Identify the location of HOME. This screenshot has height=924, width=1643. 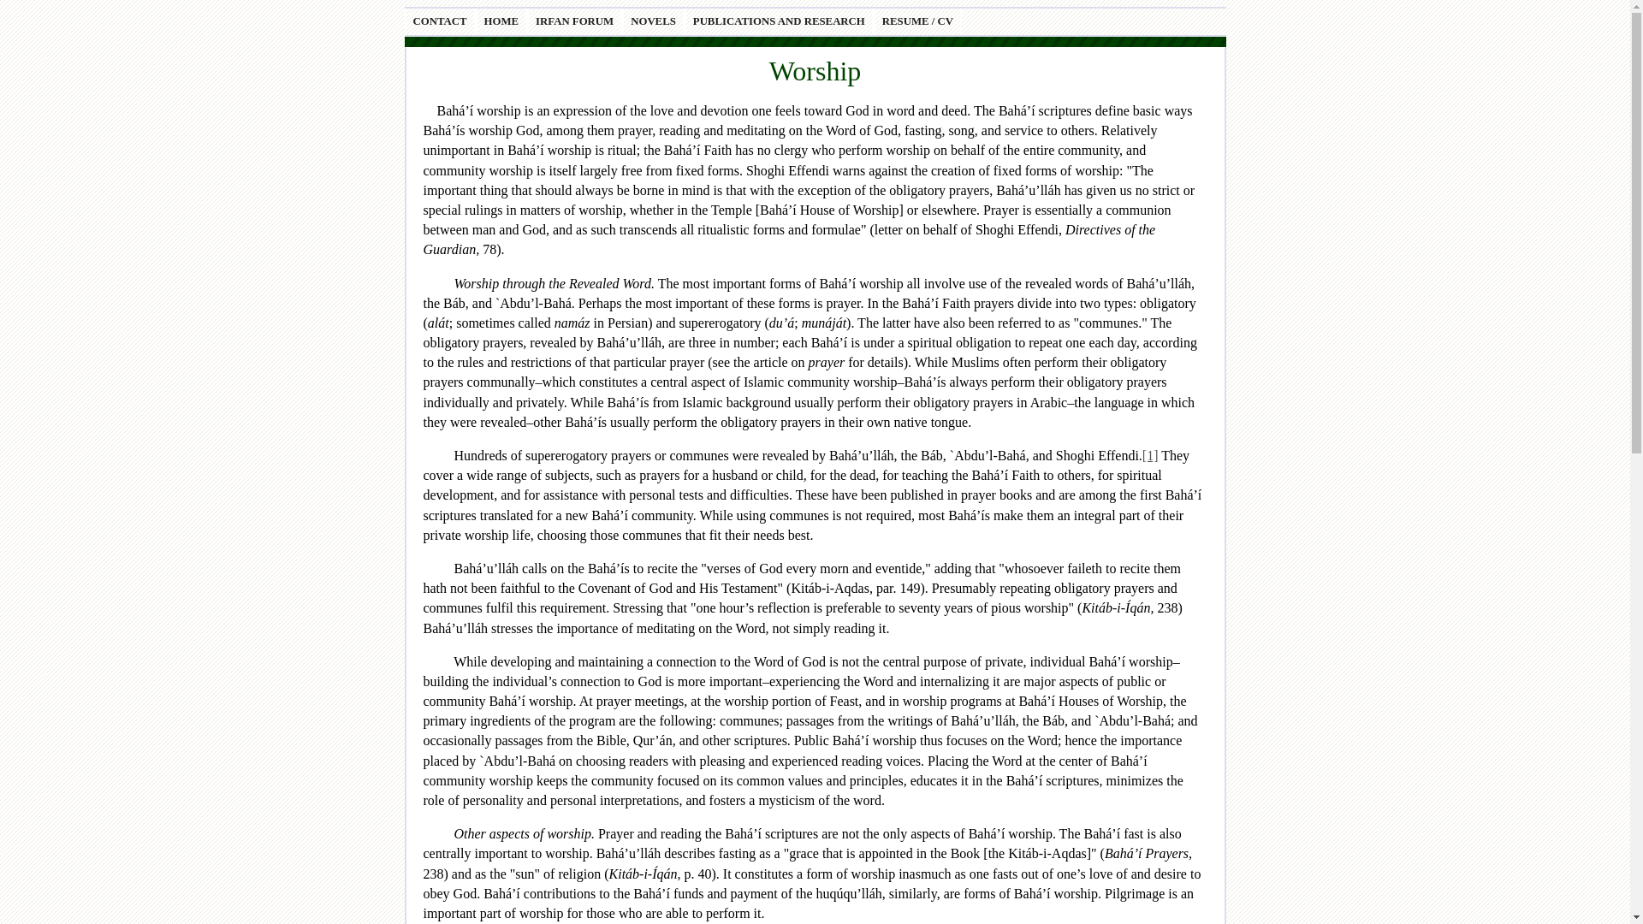
(501, 21).